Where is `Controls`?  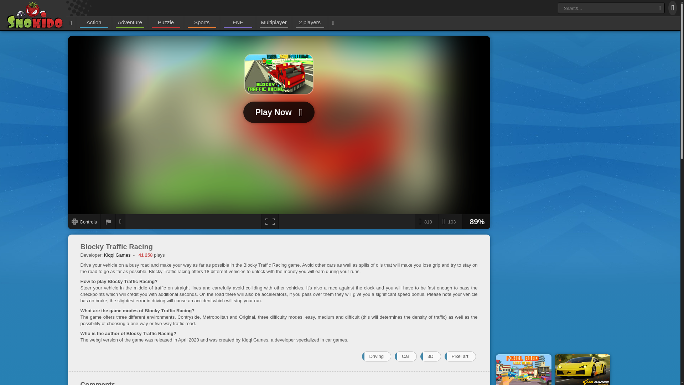 Controls is located at coordinates (84, 221).